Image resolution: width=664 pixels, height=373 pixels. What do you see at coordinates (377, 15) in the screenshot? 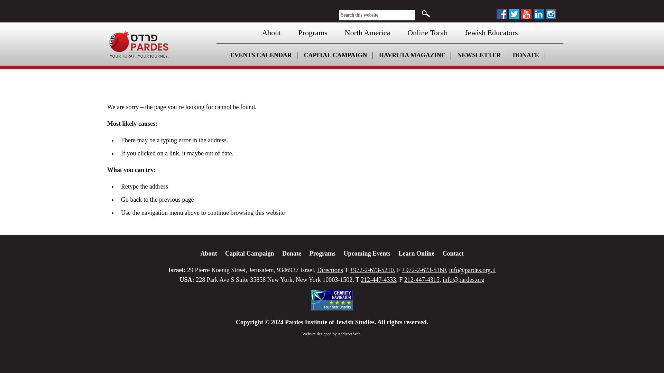
I see `Search this website` at bounding box center [377, 15].